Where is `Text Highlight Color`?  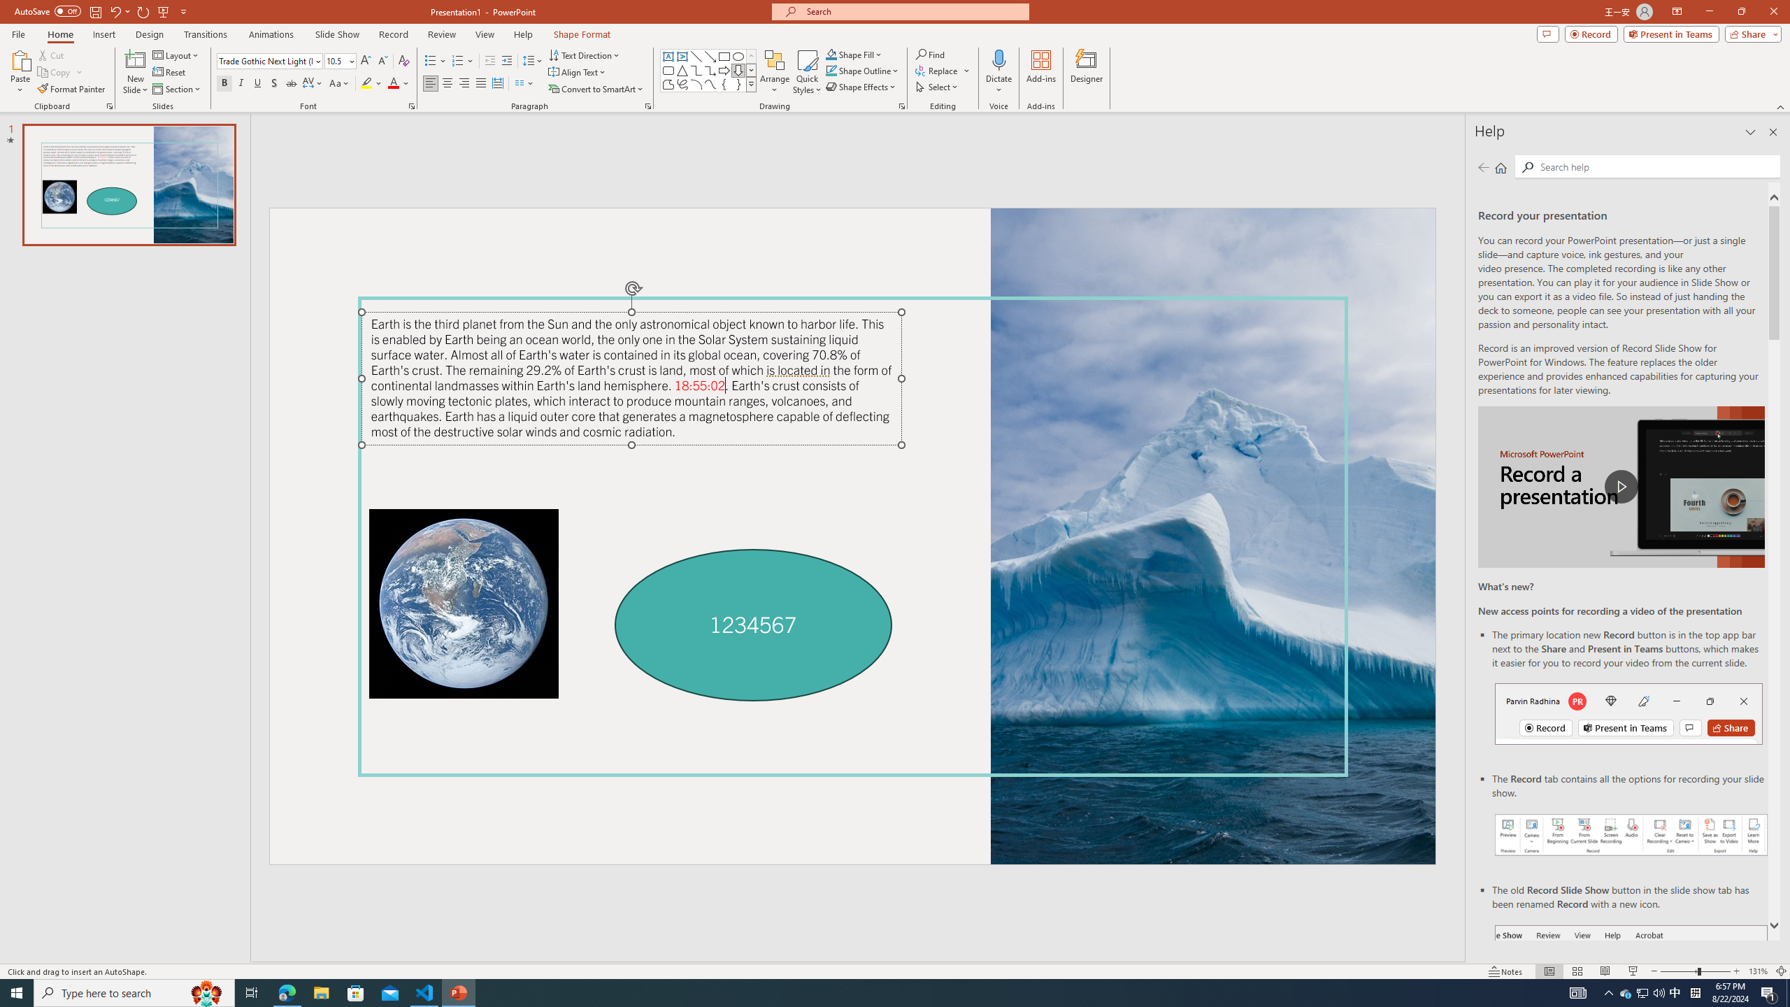
Text Highlight Color is located at coordinates (371, 84).